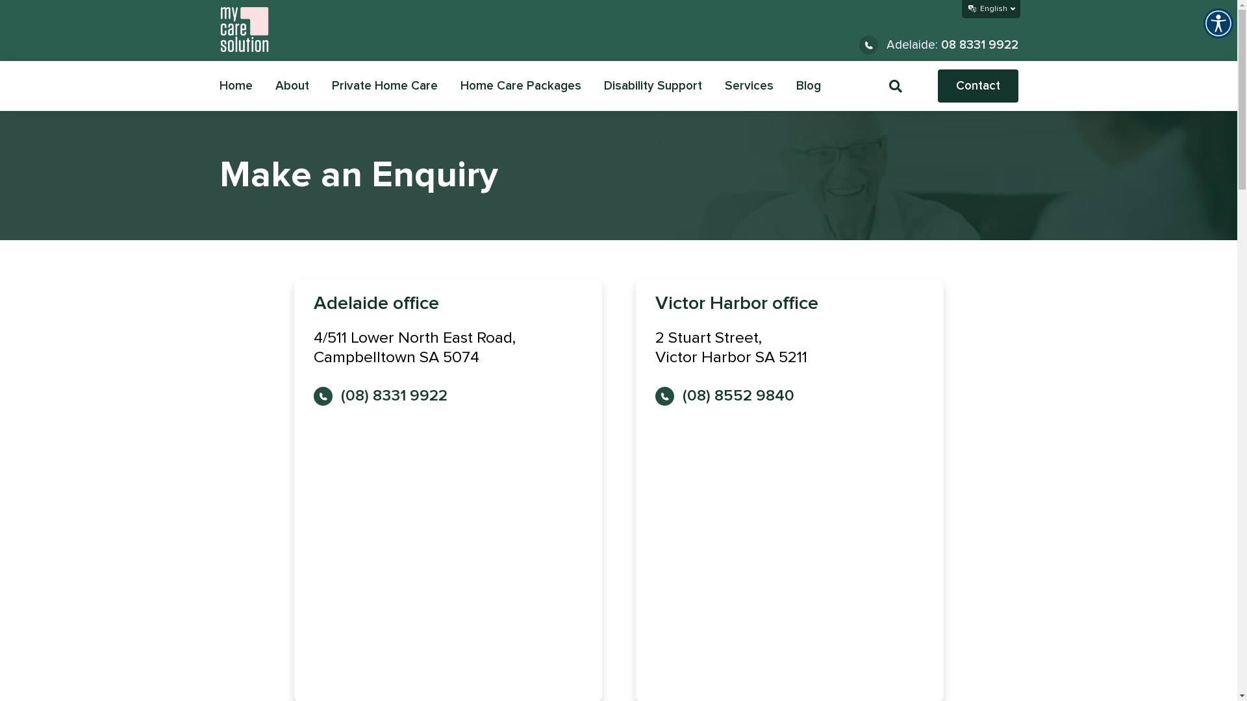 This screenshot has height=701, width=1247. I want to click on (08) 8552 9840, so click(724, 396).